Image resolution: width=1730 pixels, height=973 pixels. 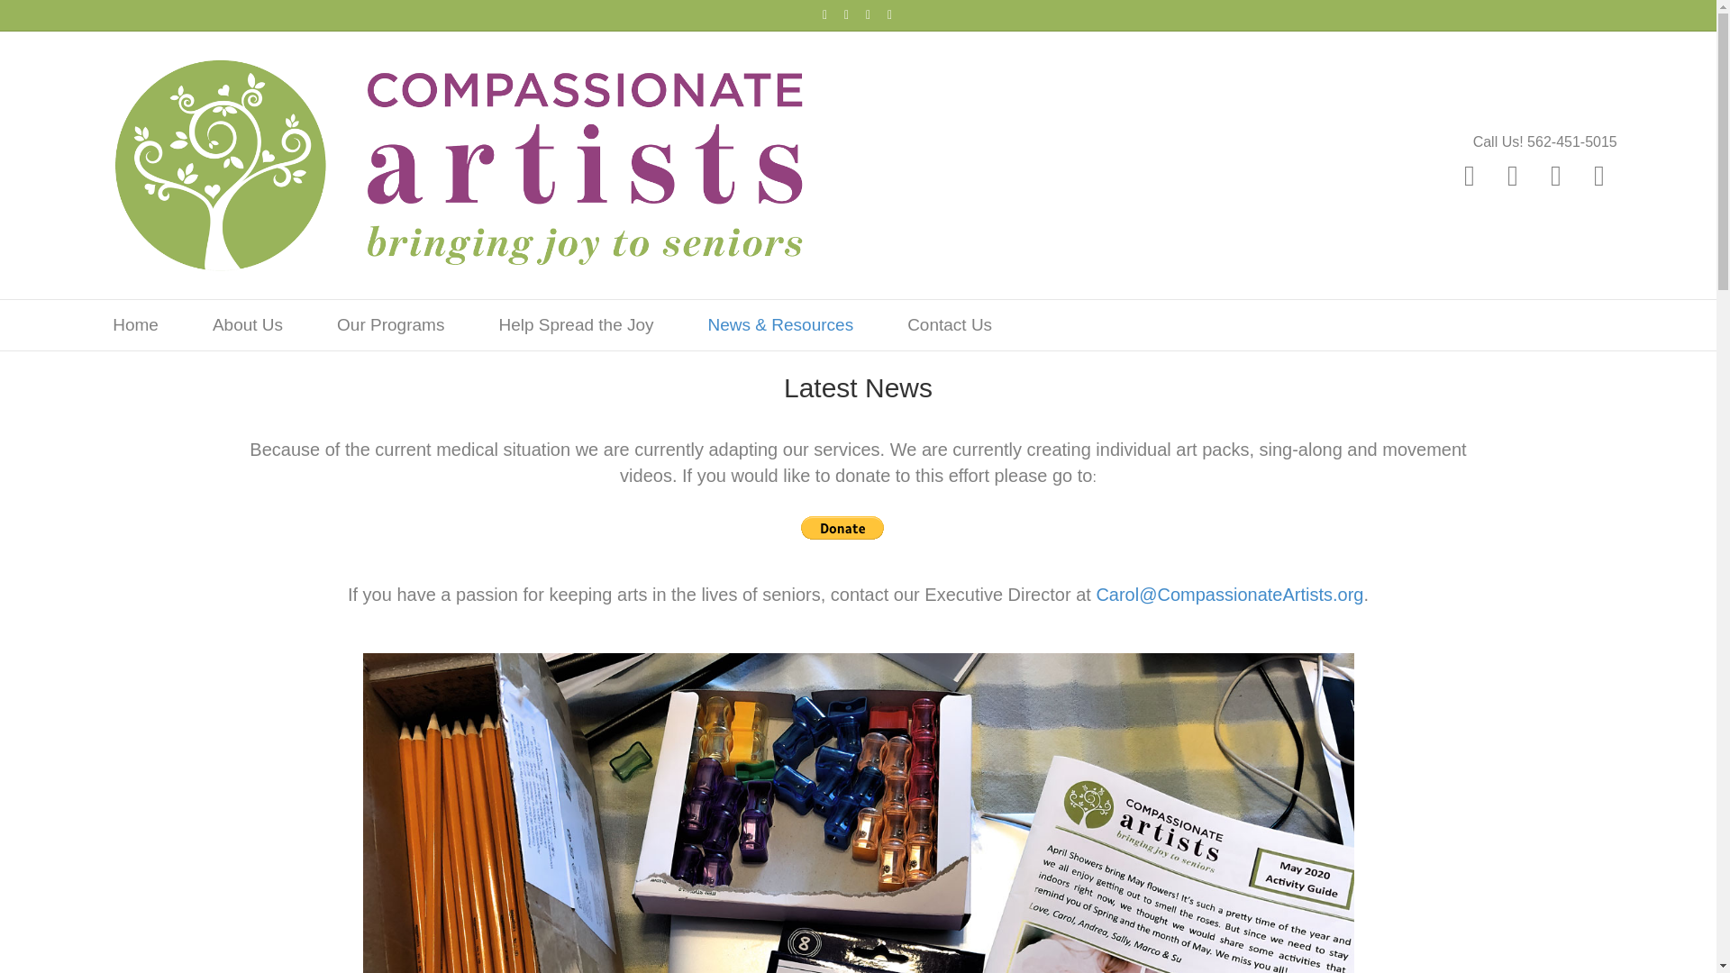 What do you see at coordinates (1598, 175) in the screenshot?
I see `Instagram` at bounding box center [1598, 175].